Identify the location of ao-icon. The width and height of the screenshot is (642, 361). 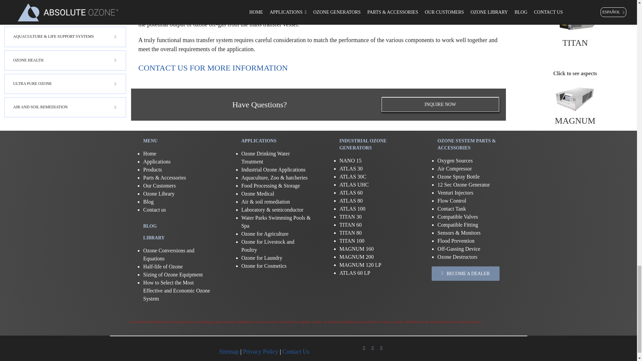
(155, 350).